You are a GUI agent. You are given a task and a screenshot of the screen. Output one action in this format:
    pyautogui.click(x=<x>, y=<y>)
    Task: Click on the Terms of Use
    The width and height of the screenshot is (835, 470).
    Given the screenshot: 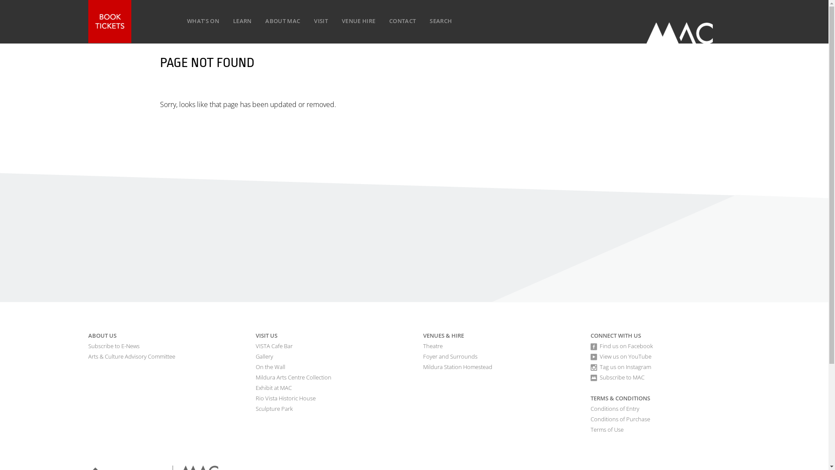 What is the action you would take?
    pyautogui.click(x=607, y=430)
    